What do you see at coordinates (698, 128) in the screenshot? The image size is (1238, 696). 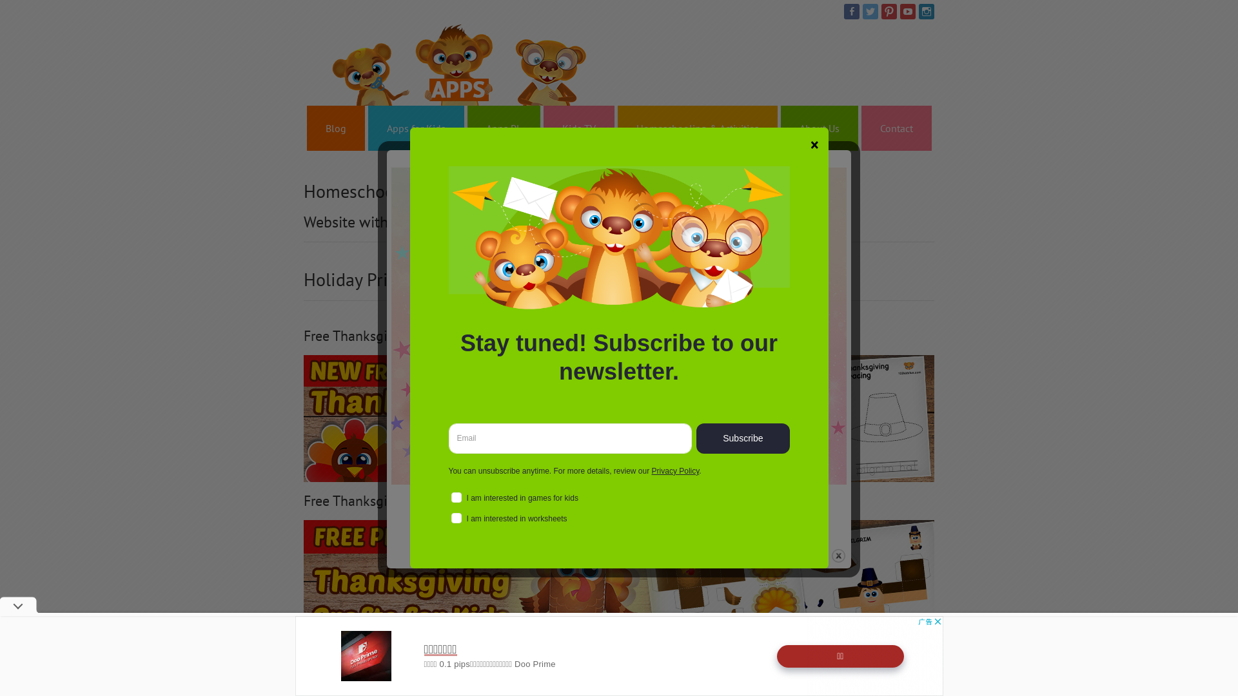 I see `Homeschooling & Activities` at bounding box center [698, 128].